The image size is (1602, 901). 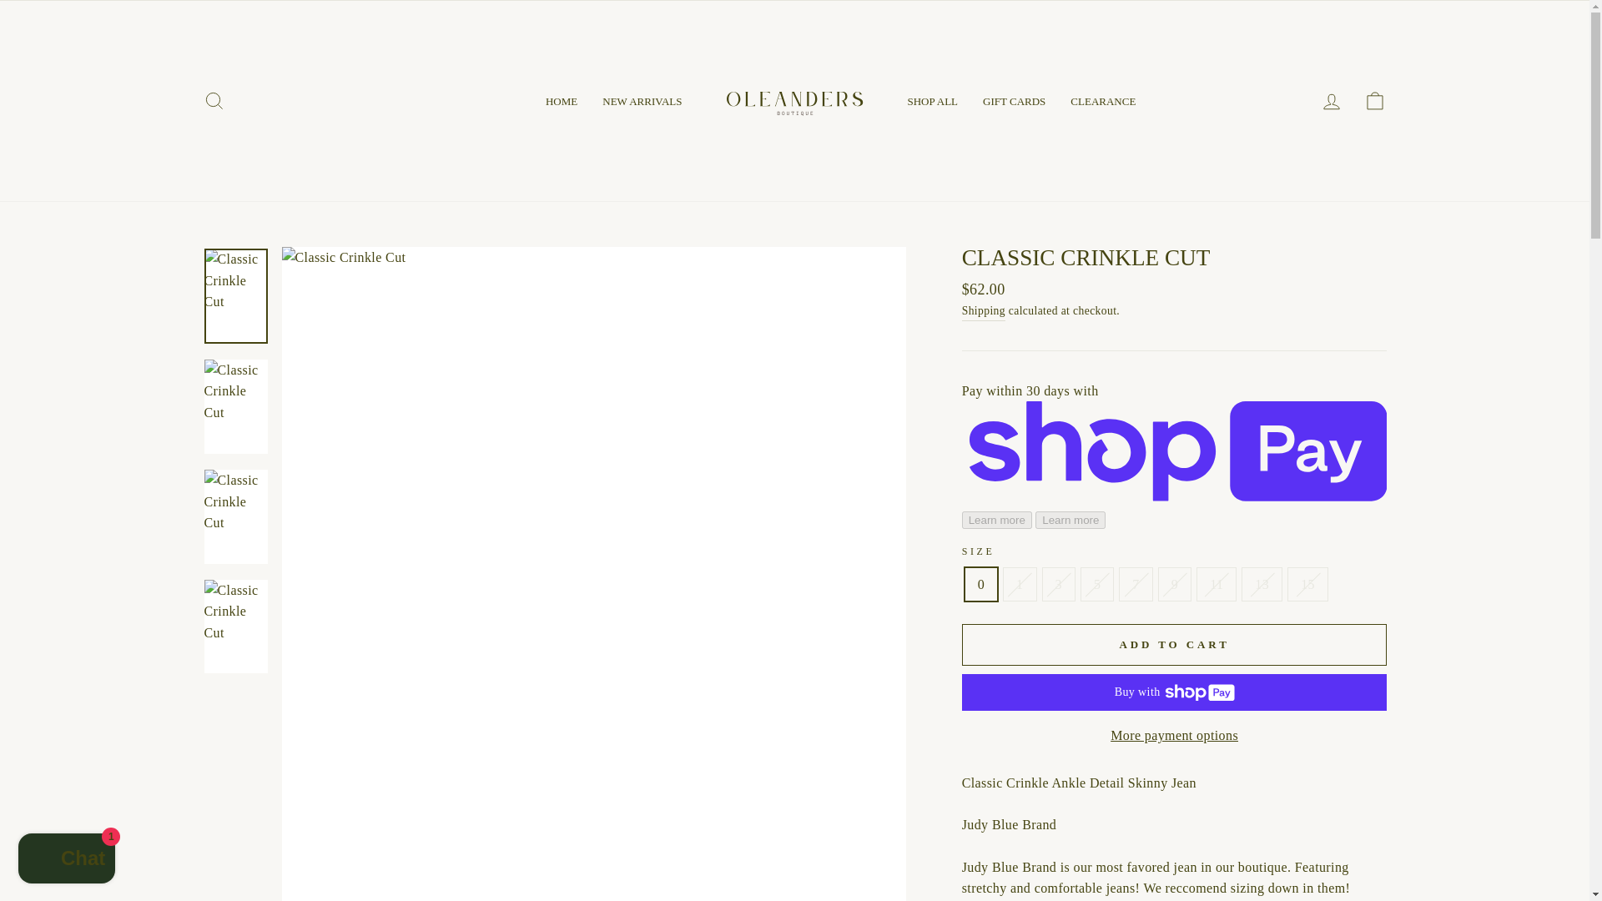 I want to click on HOME, so click(x=561, y=100).